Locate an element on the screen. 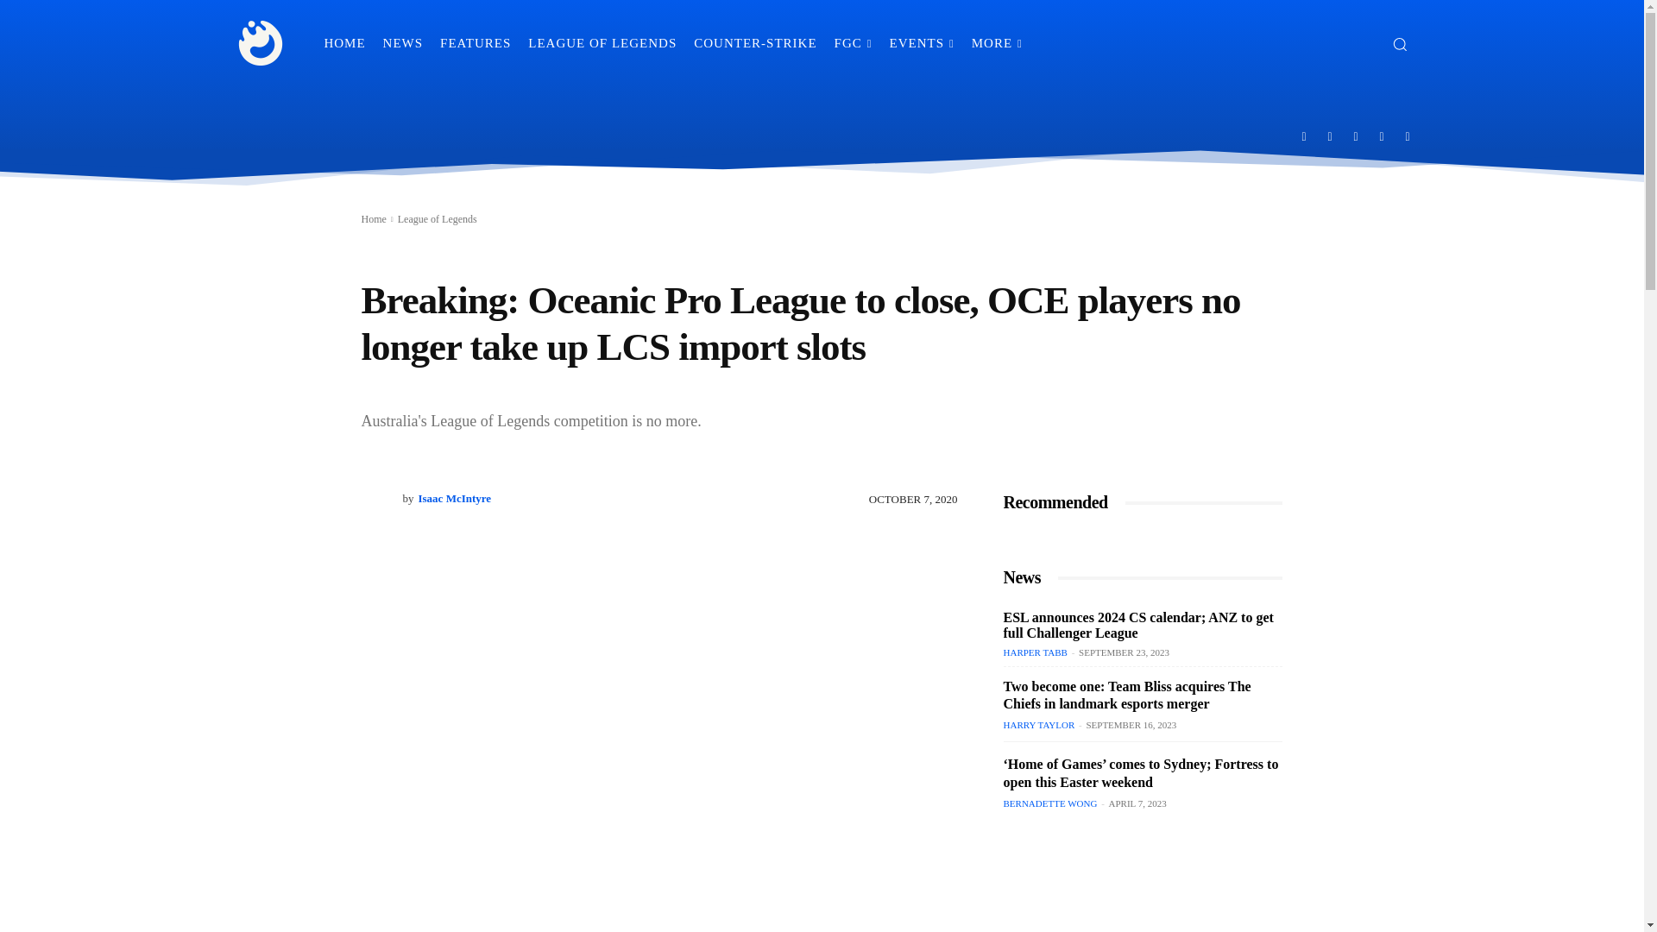 Image resolution: width=1657 pixels, height=932 pixels. Youtube is located at coordinates (1408, 135).